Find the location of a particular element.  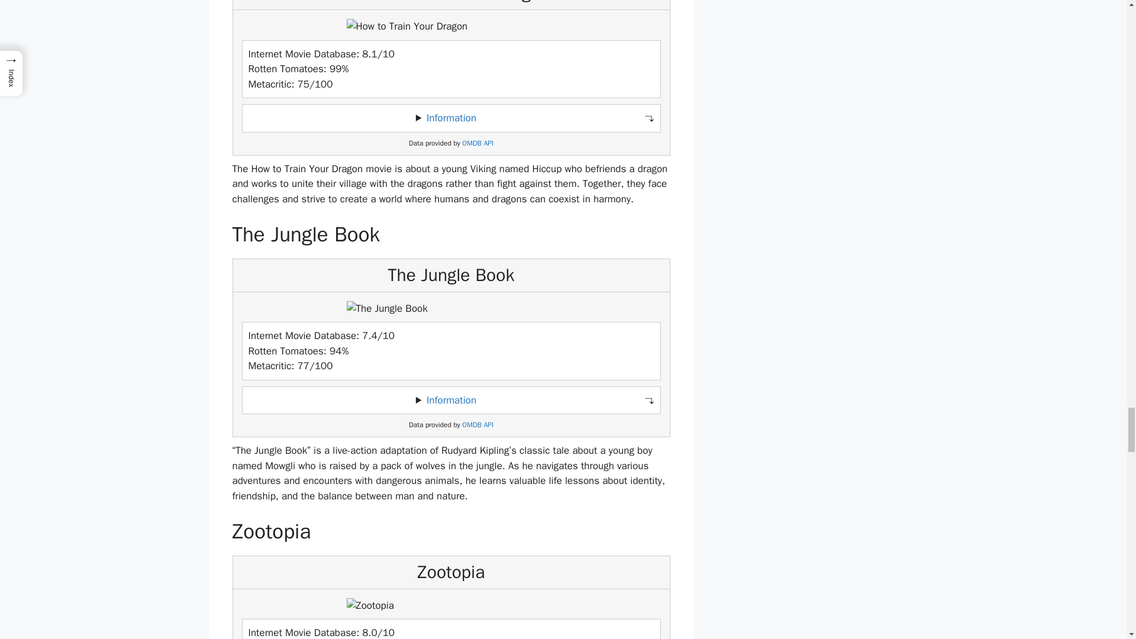

OMDB API is located at coordinates (477, 425).